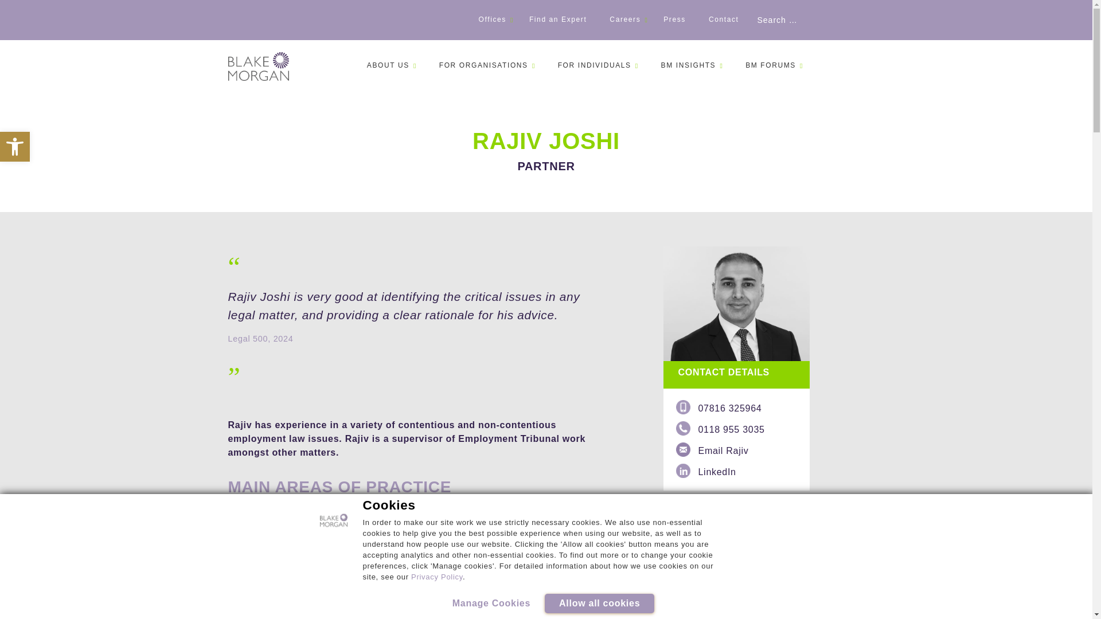  Describe the element at coordinates (724, 19) in the screenshot. I see `Privacy Policy` at that location.